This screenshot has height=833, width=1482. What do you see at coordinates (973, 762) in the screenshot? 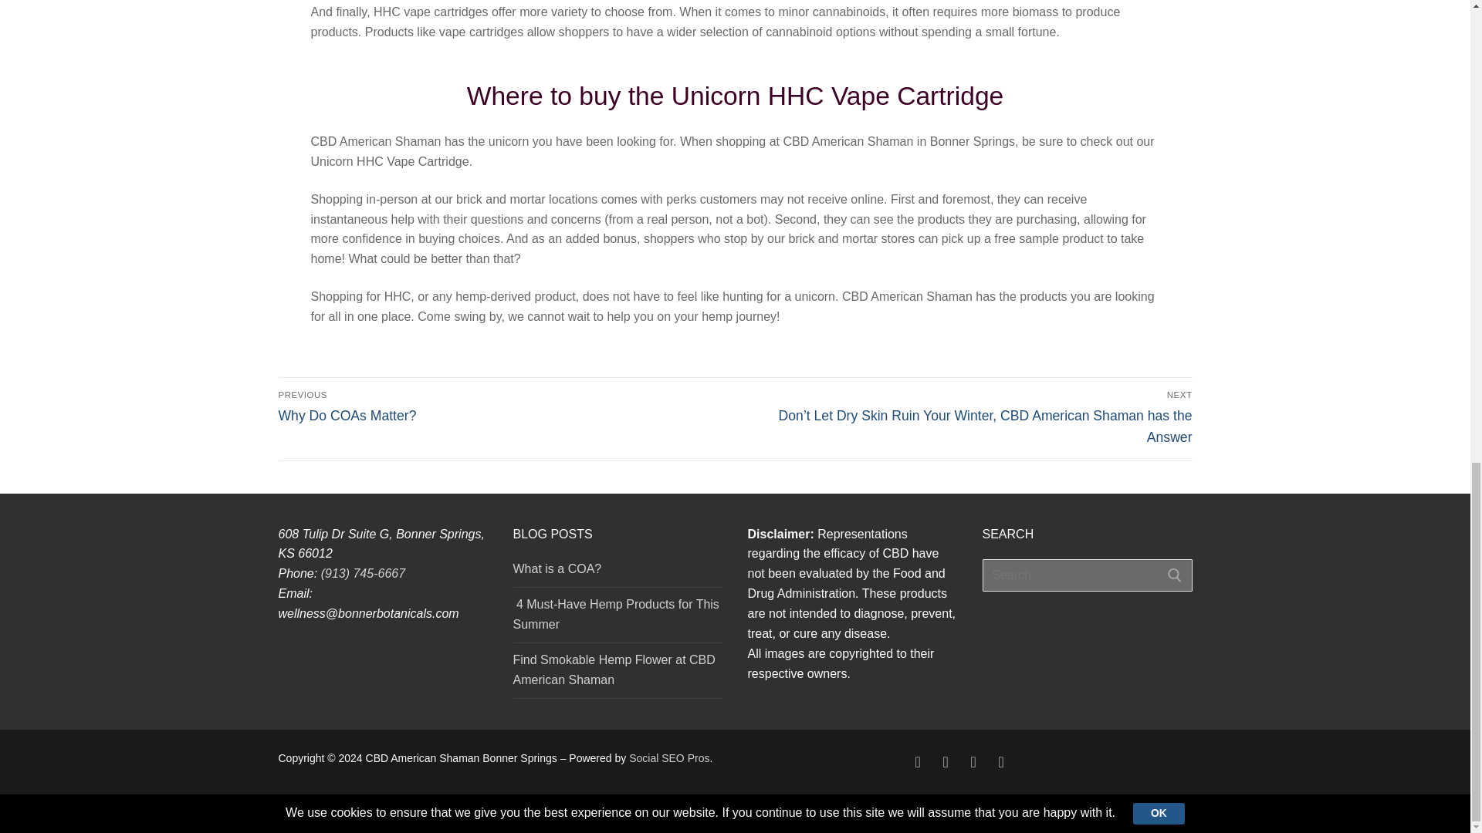
I see `Instagram` at bounding box center [973, 762].